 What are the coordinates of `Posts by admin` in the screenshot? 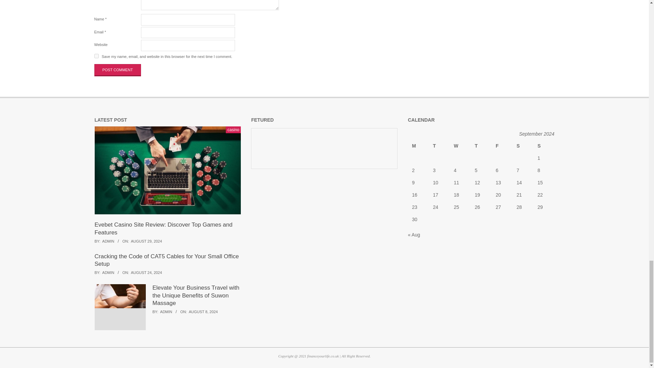 It's located at (108, 272).